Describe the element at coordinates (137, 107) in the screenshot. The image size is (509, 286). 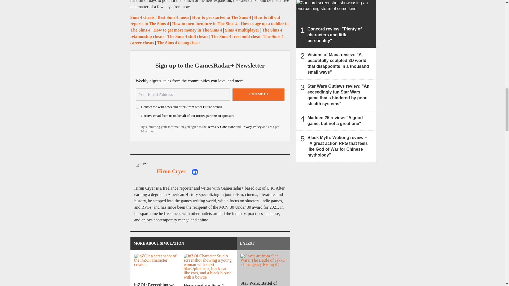
I see `on` at that location.